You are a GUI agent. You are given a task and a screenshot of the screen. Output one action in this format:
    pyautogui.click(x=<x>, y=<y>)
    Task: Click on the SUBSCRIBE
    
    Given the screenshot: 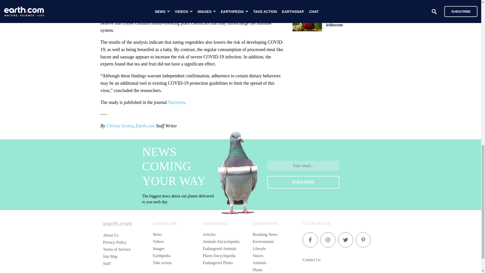 What is the action you would take?
    pyautogui.click(x=303, y=182)
    